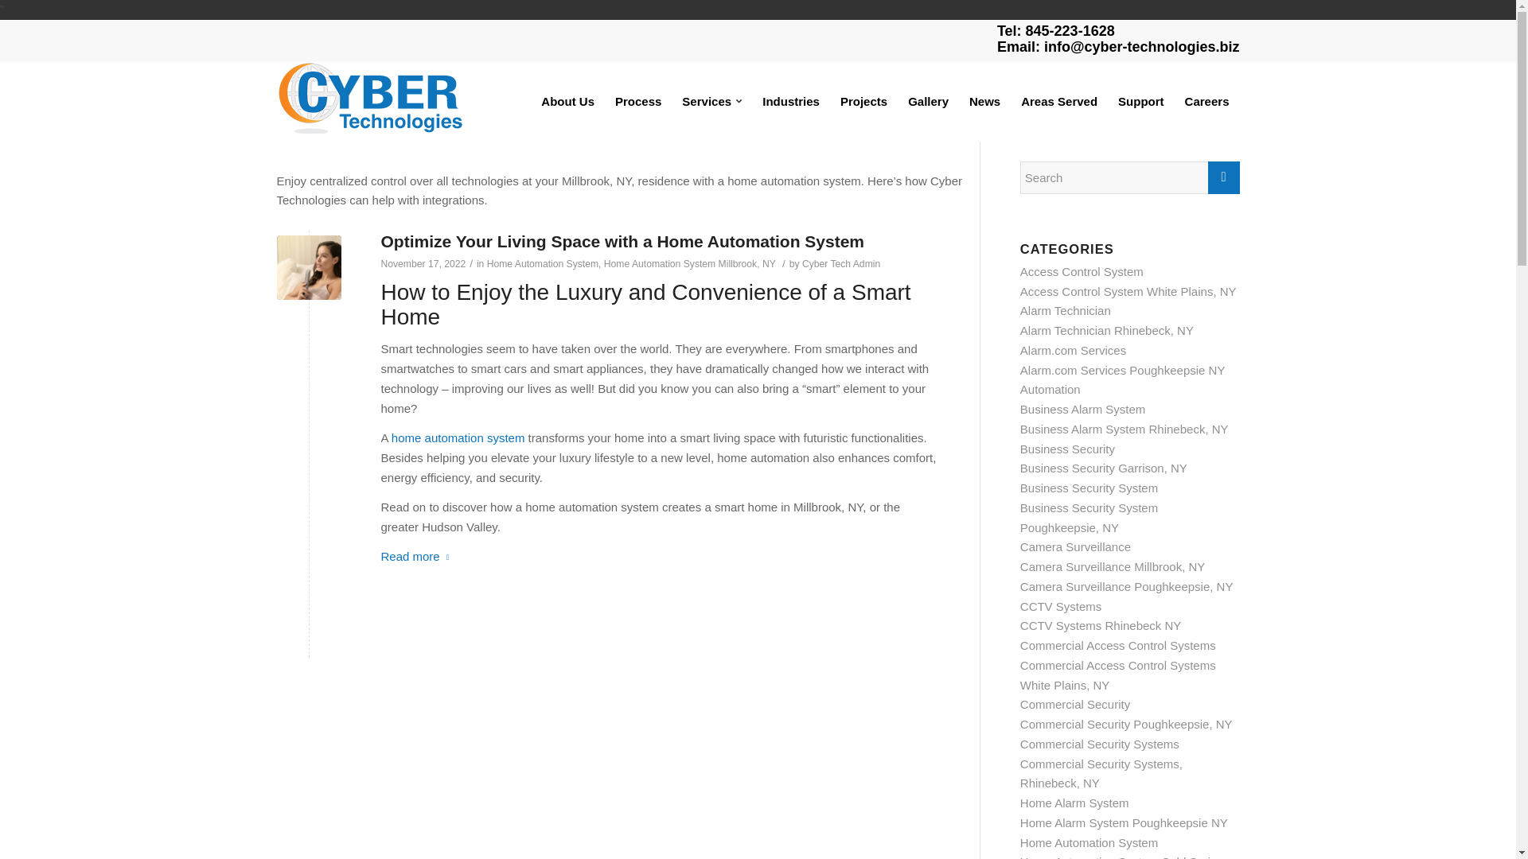 This screenshot has width=1528, height=859. Describe the element at coordinates (1106, 331) in the screenshot. I see `Alarm Technician Rhinebeck, NY` at that location.